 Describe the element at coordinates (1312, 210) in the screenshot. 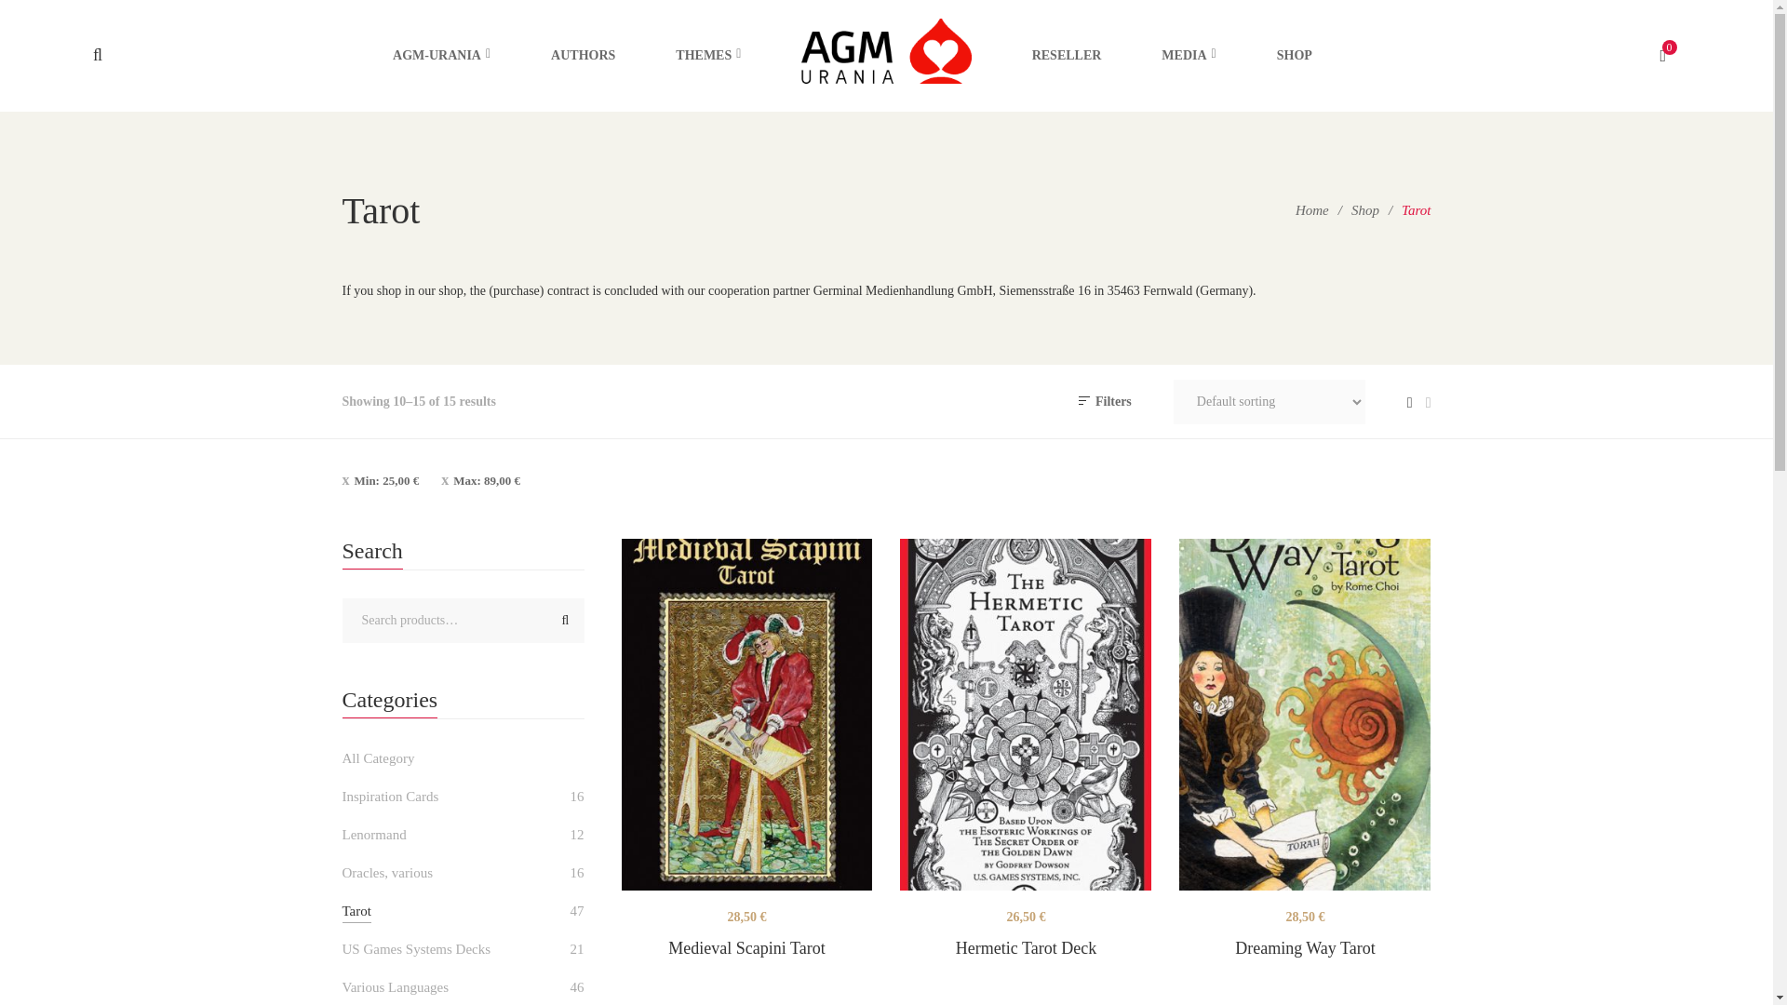

I see `Home` at that location.